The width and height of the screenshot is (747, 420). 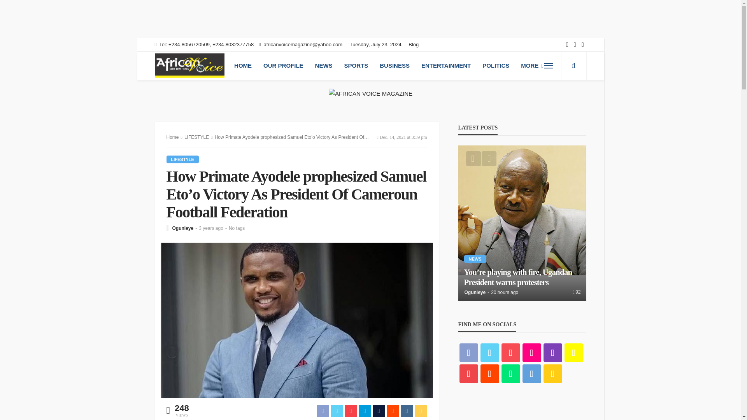 What do you see at coordinates (496, 65) in the screenshot?
I see `POLITICS` at bounding box center [496, 65].